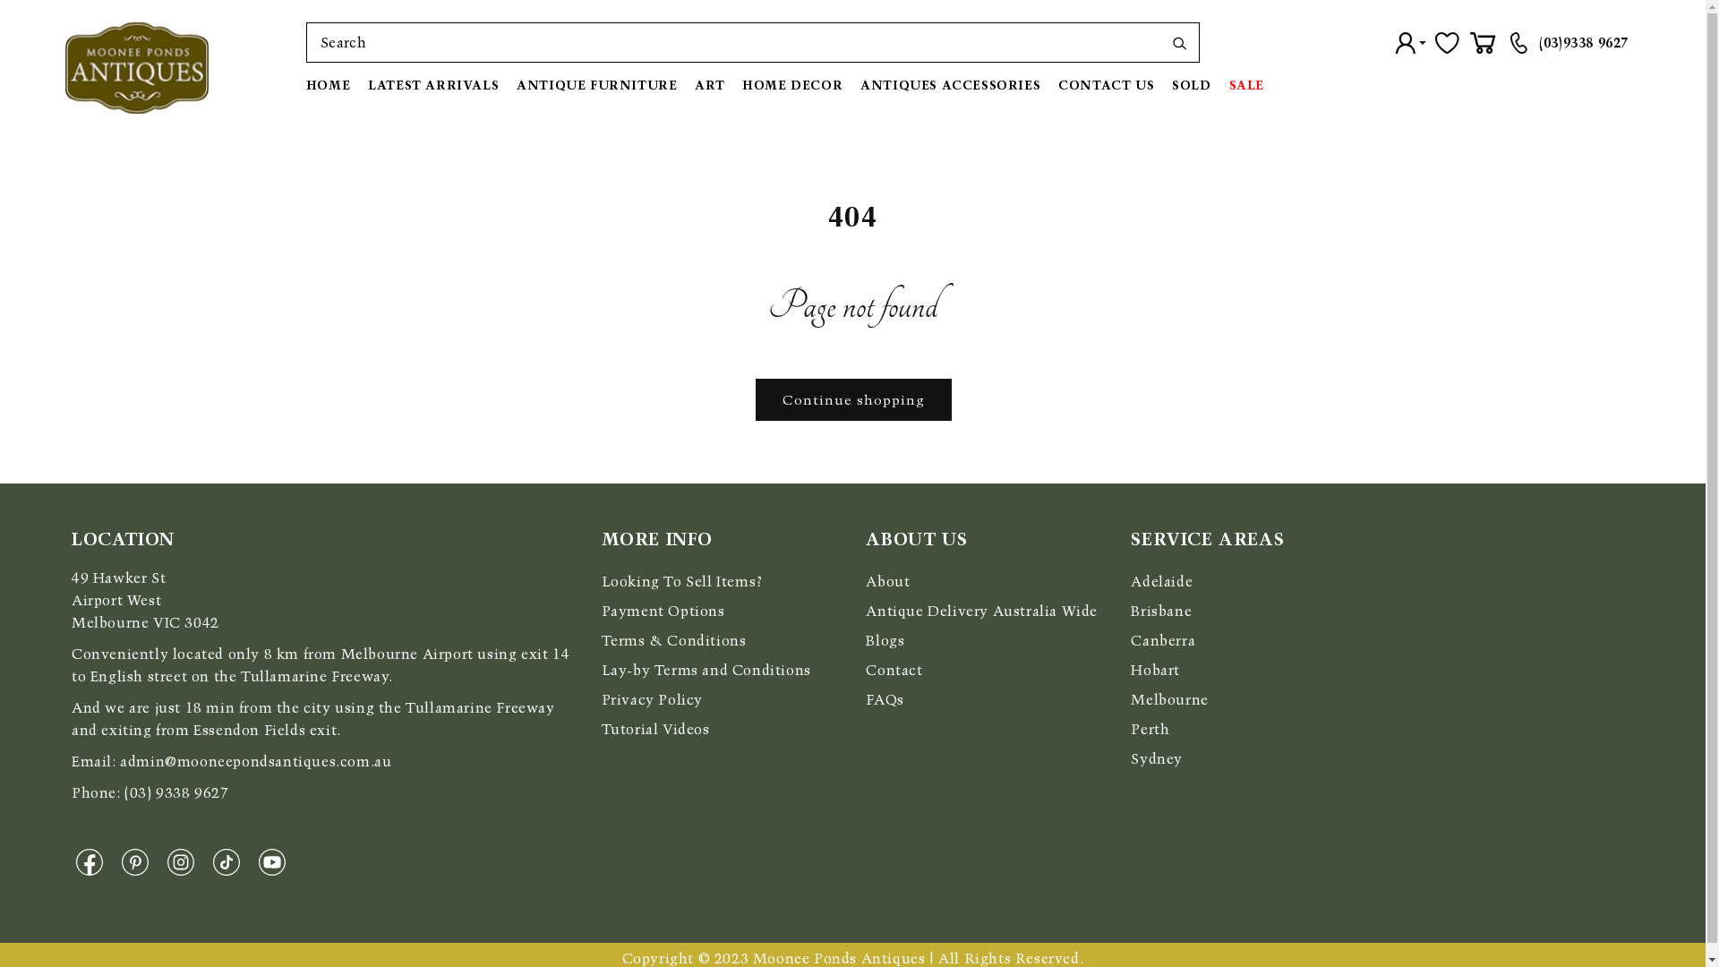 The height and width of the screenshot is (967, 1719). What do you see at coordinates (655, 729) in the screenshot?
I see `Tutorial Videos` at bounding box center [655, 729].